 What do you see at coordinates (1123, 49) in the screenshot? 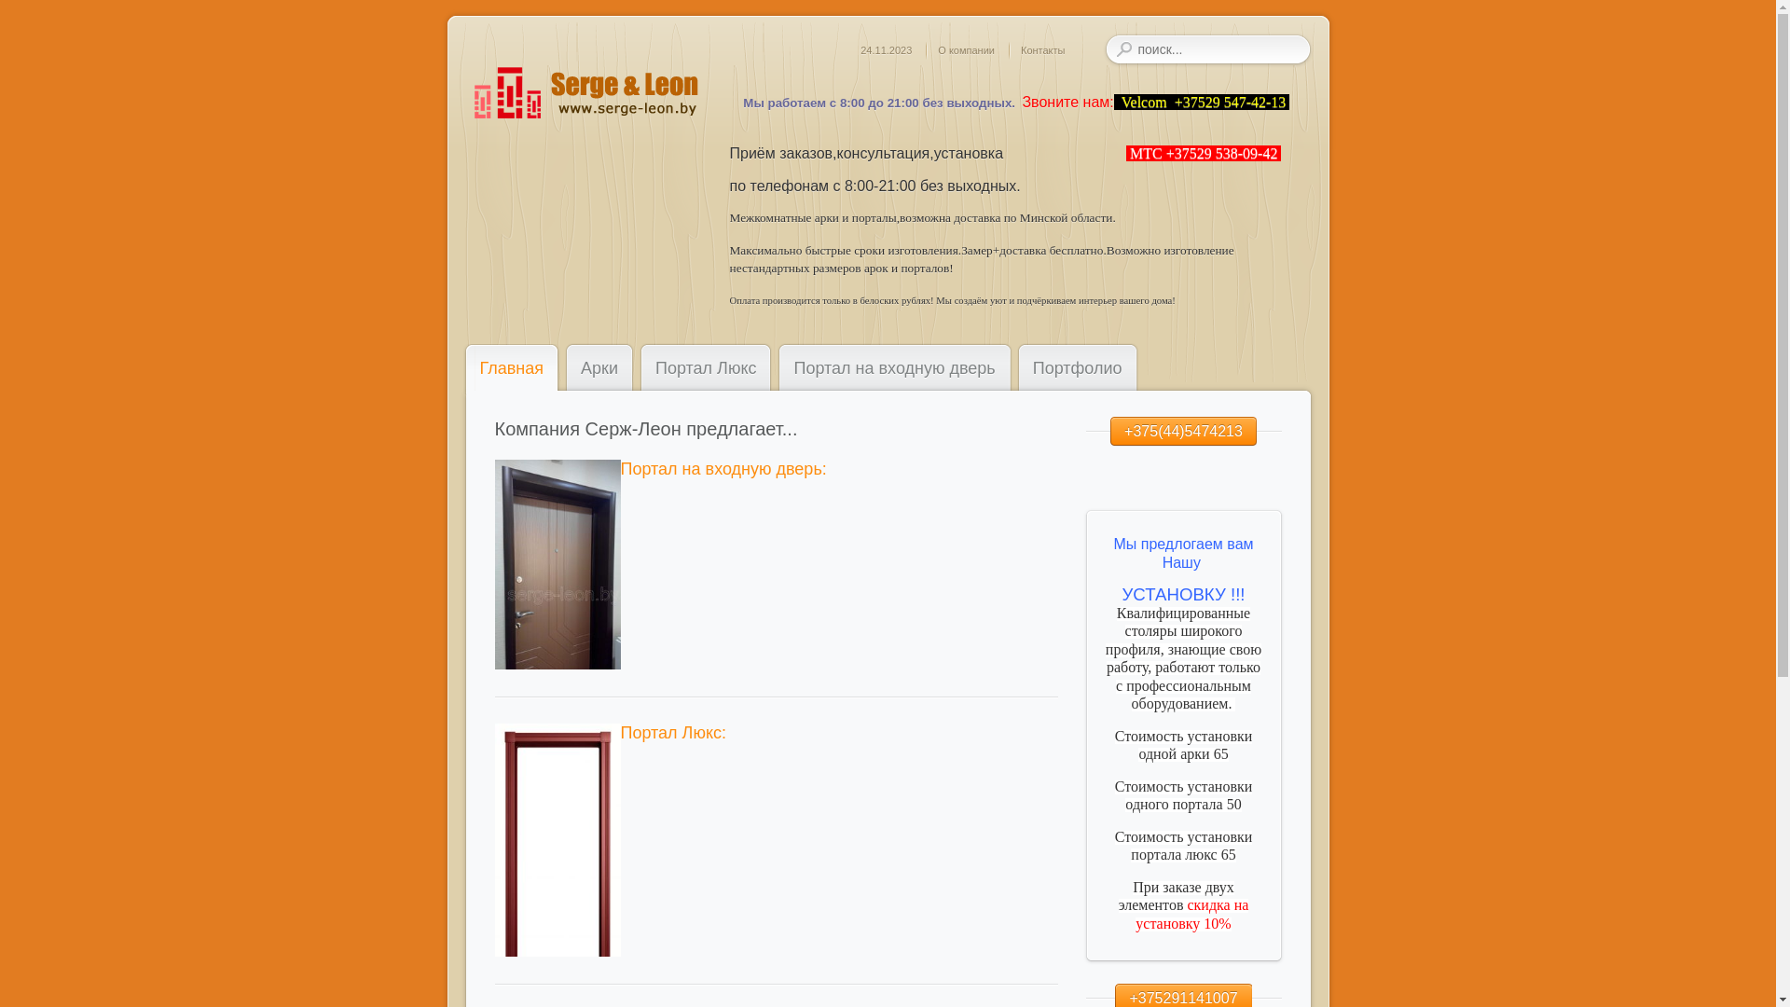
I see `Search` at bounding box center [1123, 49].